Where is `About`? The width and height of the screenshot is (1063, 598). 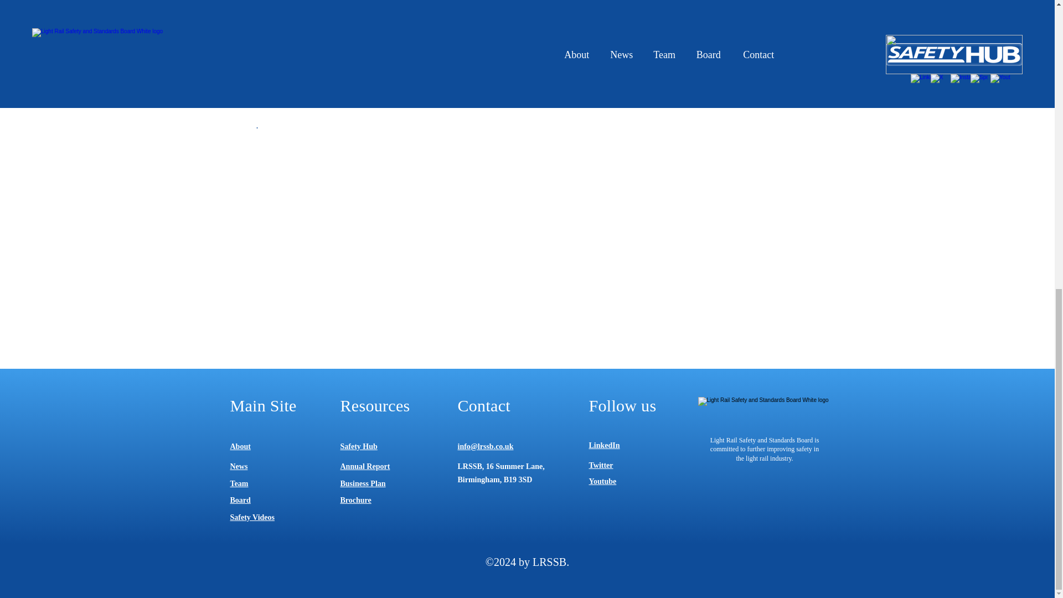
About is located at coordinates (240, 446).